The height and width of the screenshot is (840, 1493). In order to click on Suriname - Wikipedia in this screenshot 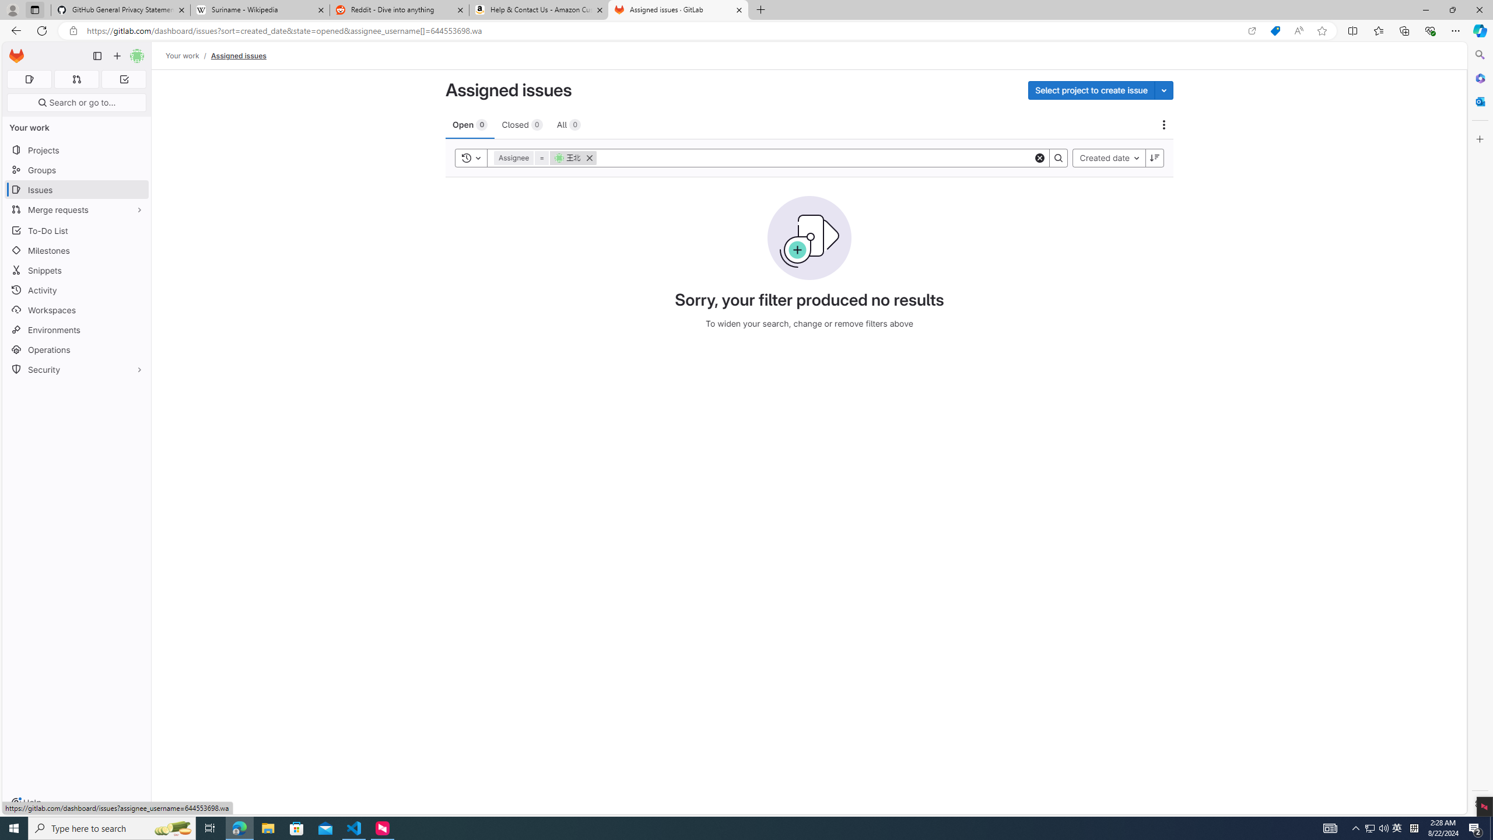, I will do `click(260, 10)`.